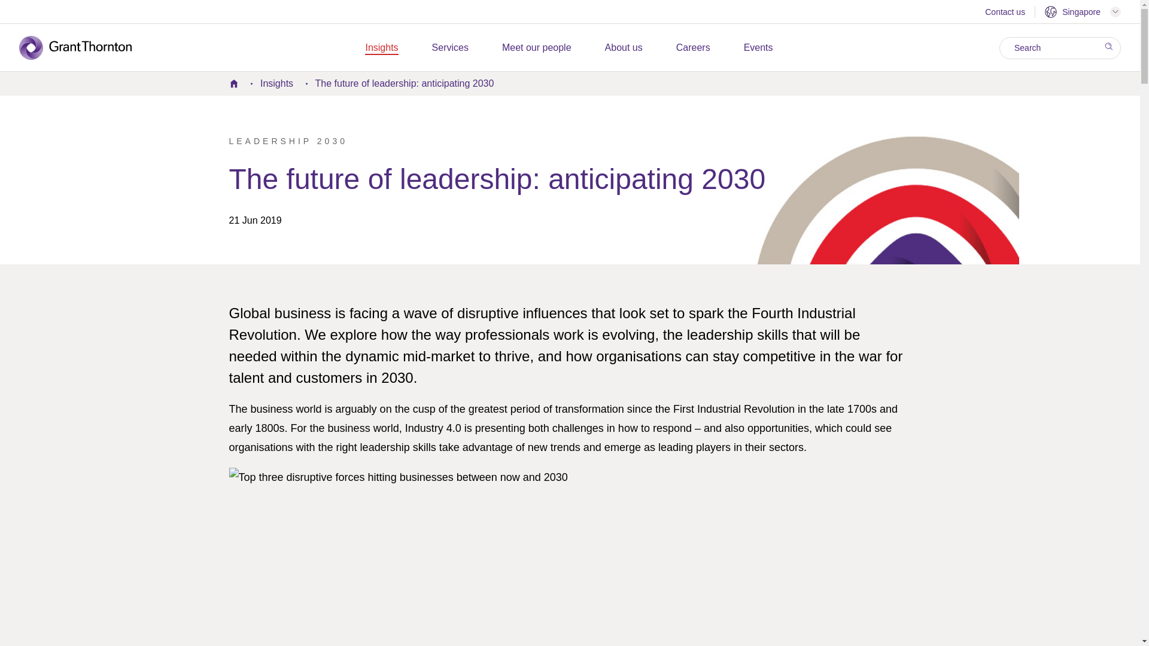 This screenshot has height=646, width=1149. I want to click on Contact us, so click(1004, 13).